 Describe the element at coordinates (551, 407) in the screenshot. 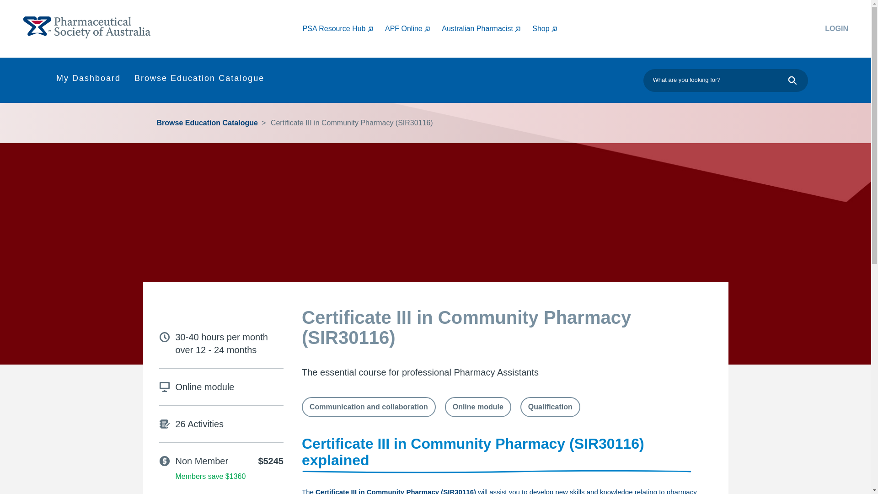

I see `Qualification` at that location.